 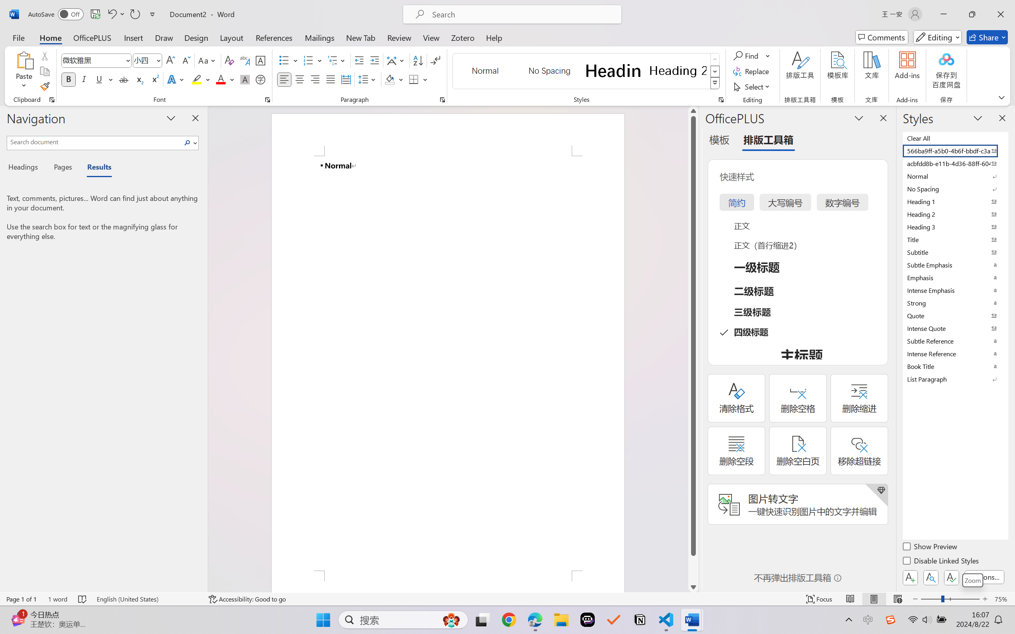 What do you see at coordinates (188, 143) in the screenshot?
I see `Search` at bounding box center [188, 143].